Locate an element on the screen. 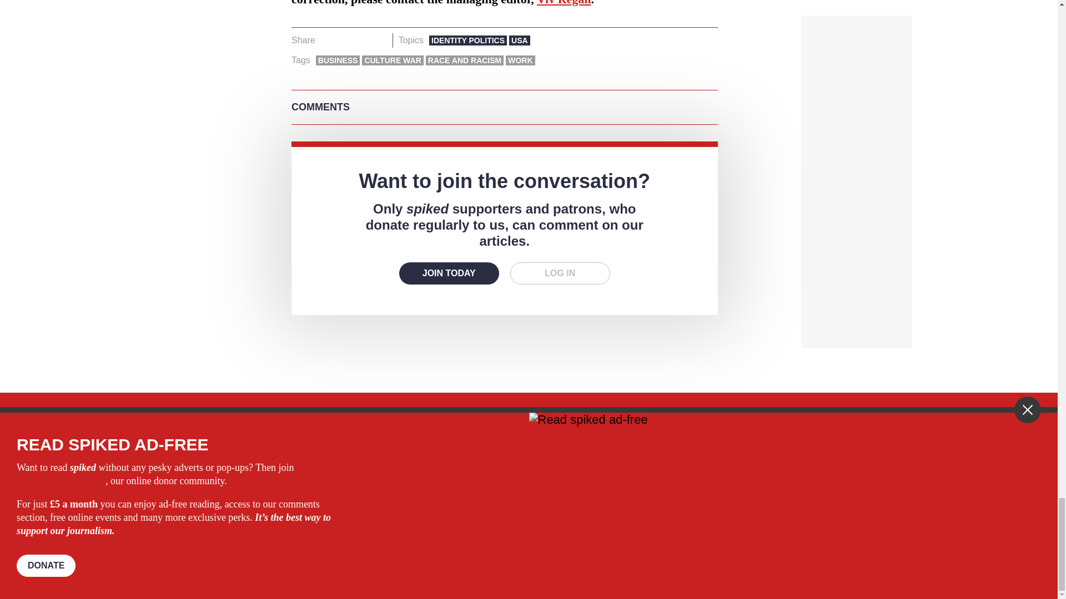  Share on Twitter is located at coordinates (345, 40).